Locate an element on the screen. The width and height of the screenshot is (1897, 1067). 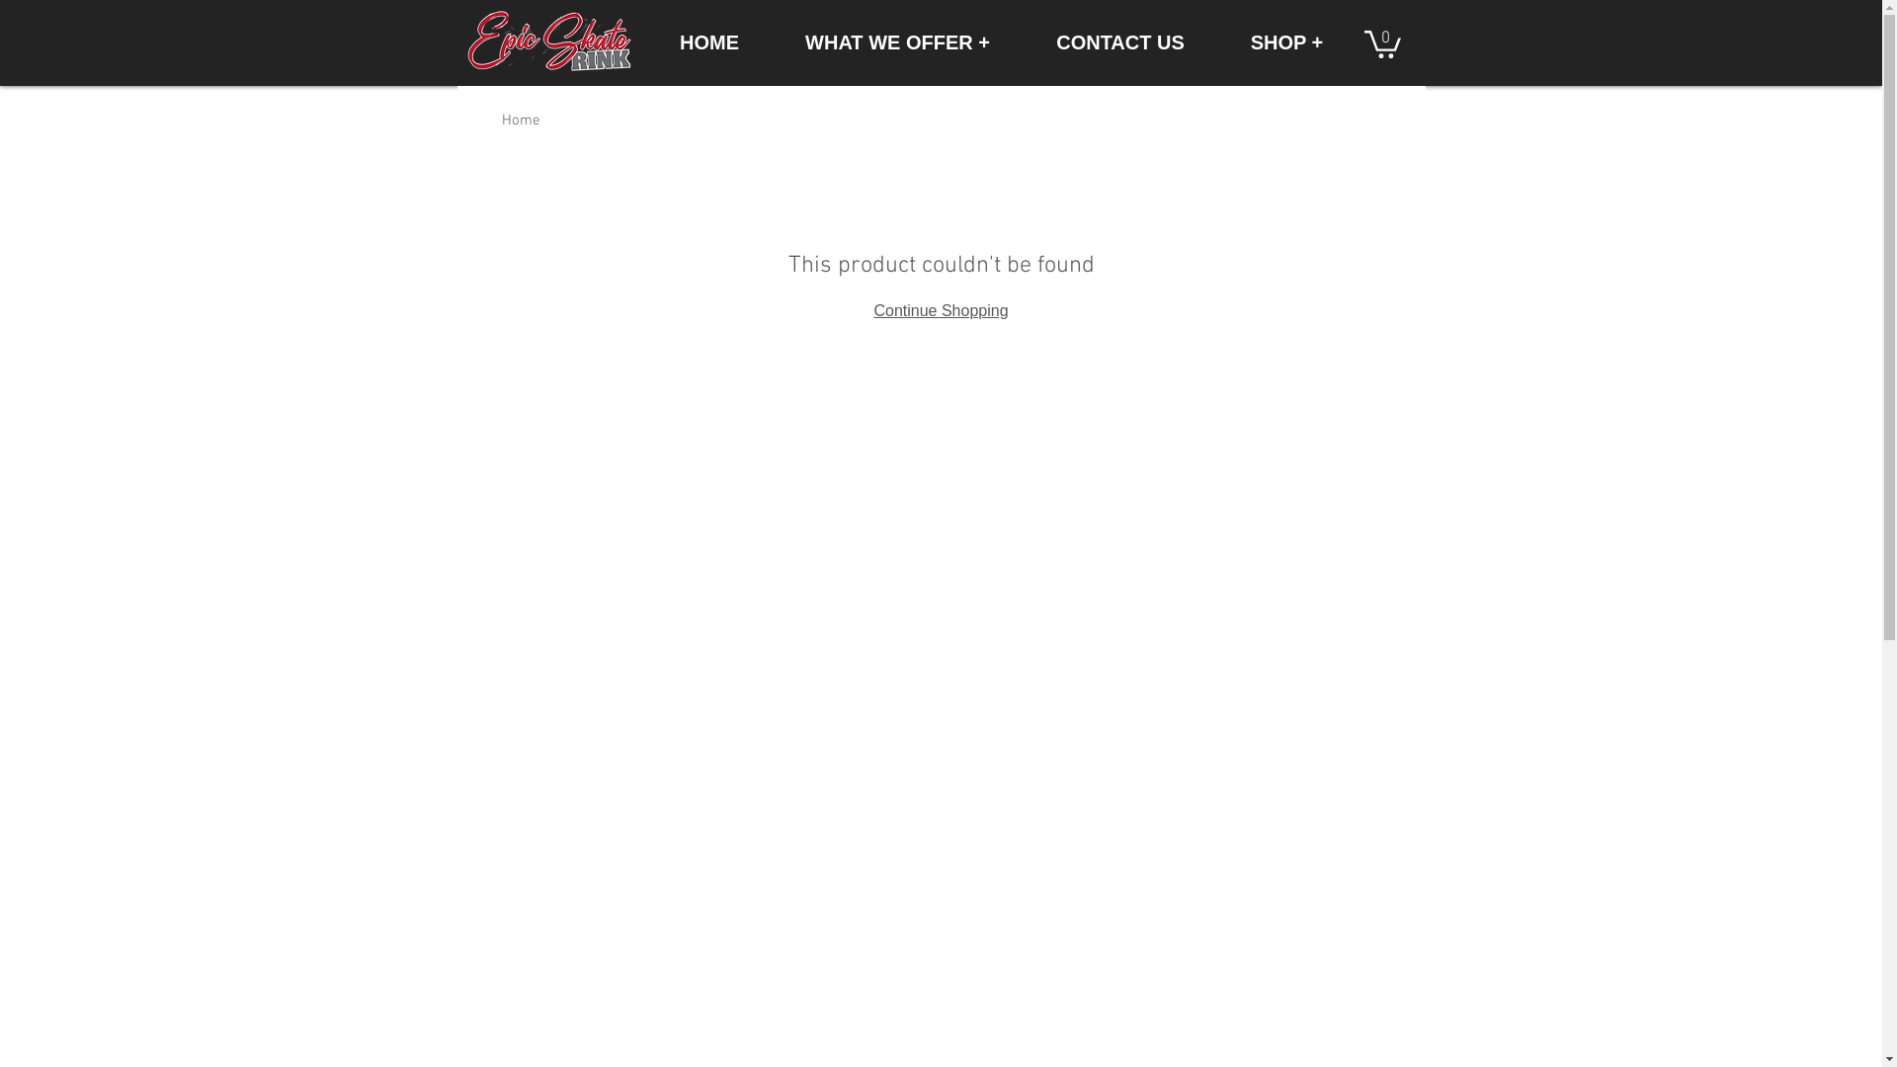
0 is located at coordinates (1381, 43).